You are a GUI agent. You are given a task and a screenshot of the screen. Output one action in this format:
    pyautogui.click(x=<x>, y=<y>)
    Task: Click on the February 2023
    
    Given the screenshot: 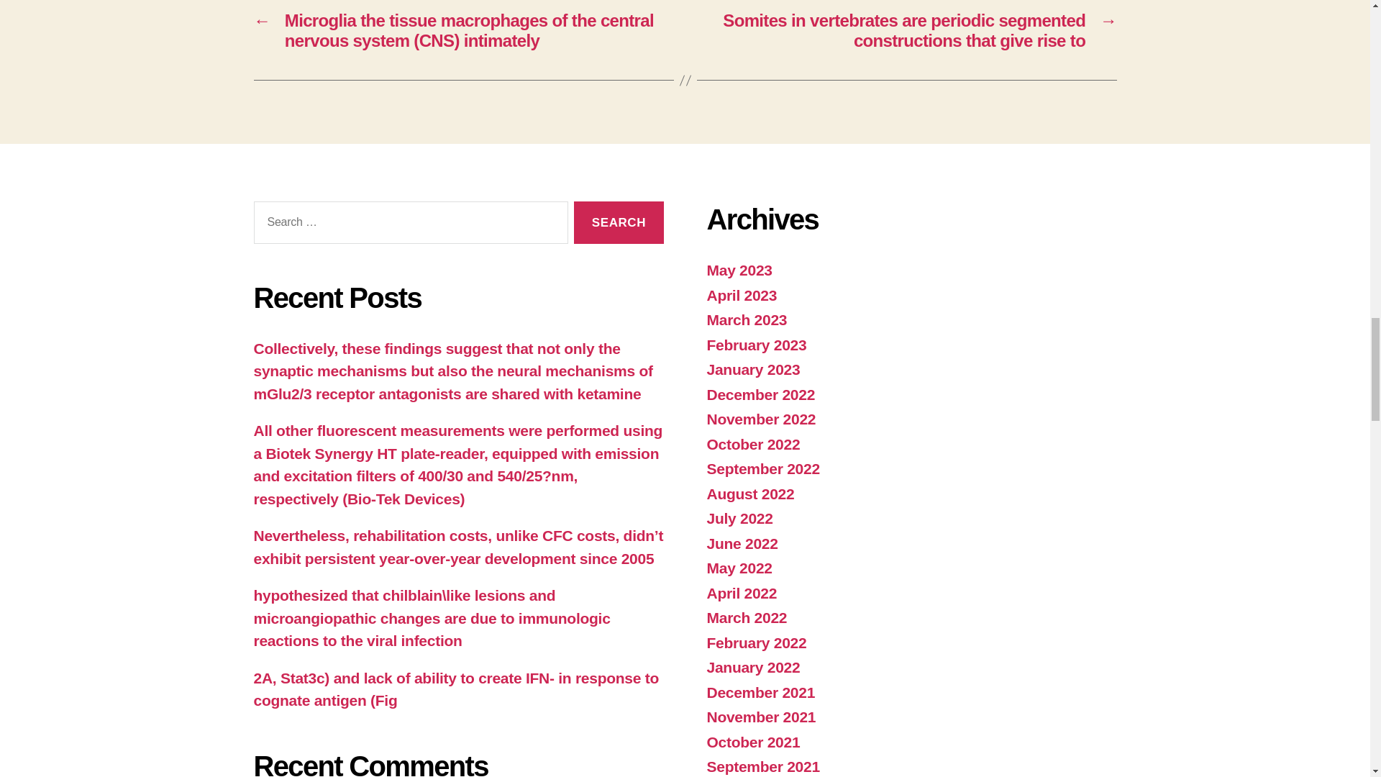 What is the action you would take?
    pyautogui.click(x=756, y=345)
    